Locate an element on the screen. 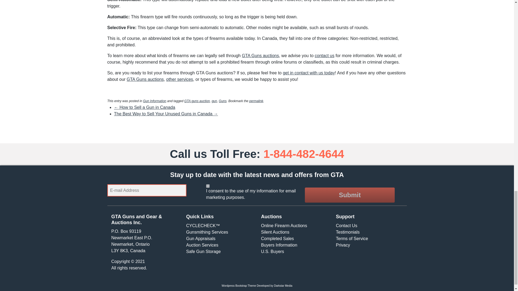  GTA Guns auctions is located at coordinates (260, 56).